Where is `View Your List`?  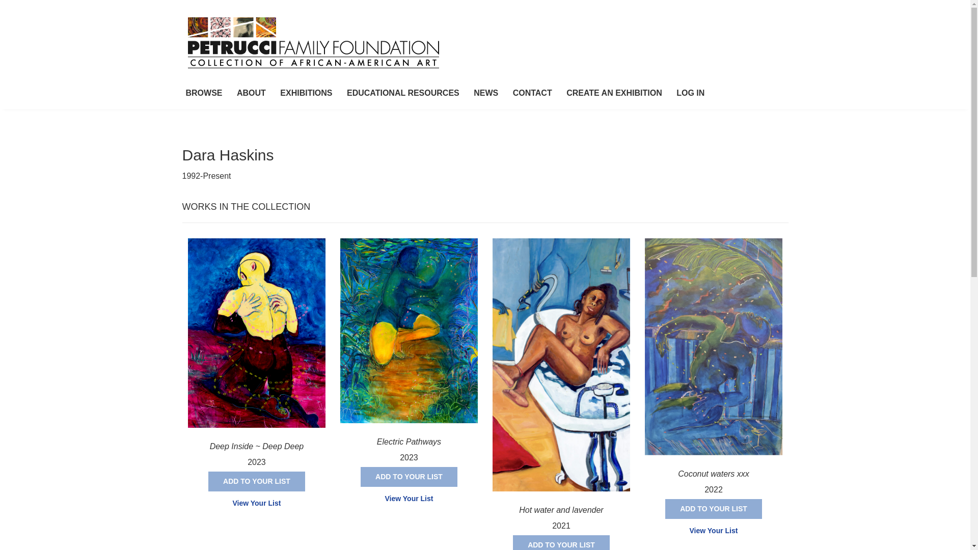
View Your List is located at coordinates (409, 498).